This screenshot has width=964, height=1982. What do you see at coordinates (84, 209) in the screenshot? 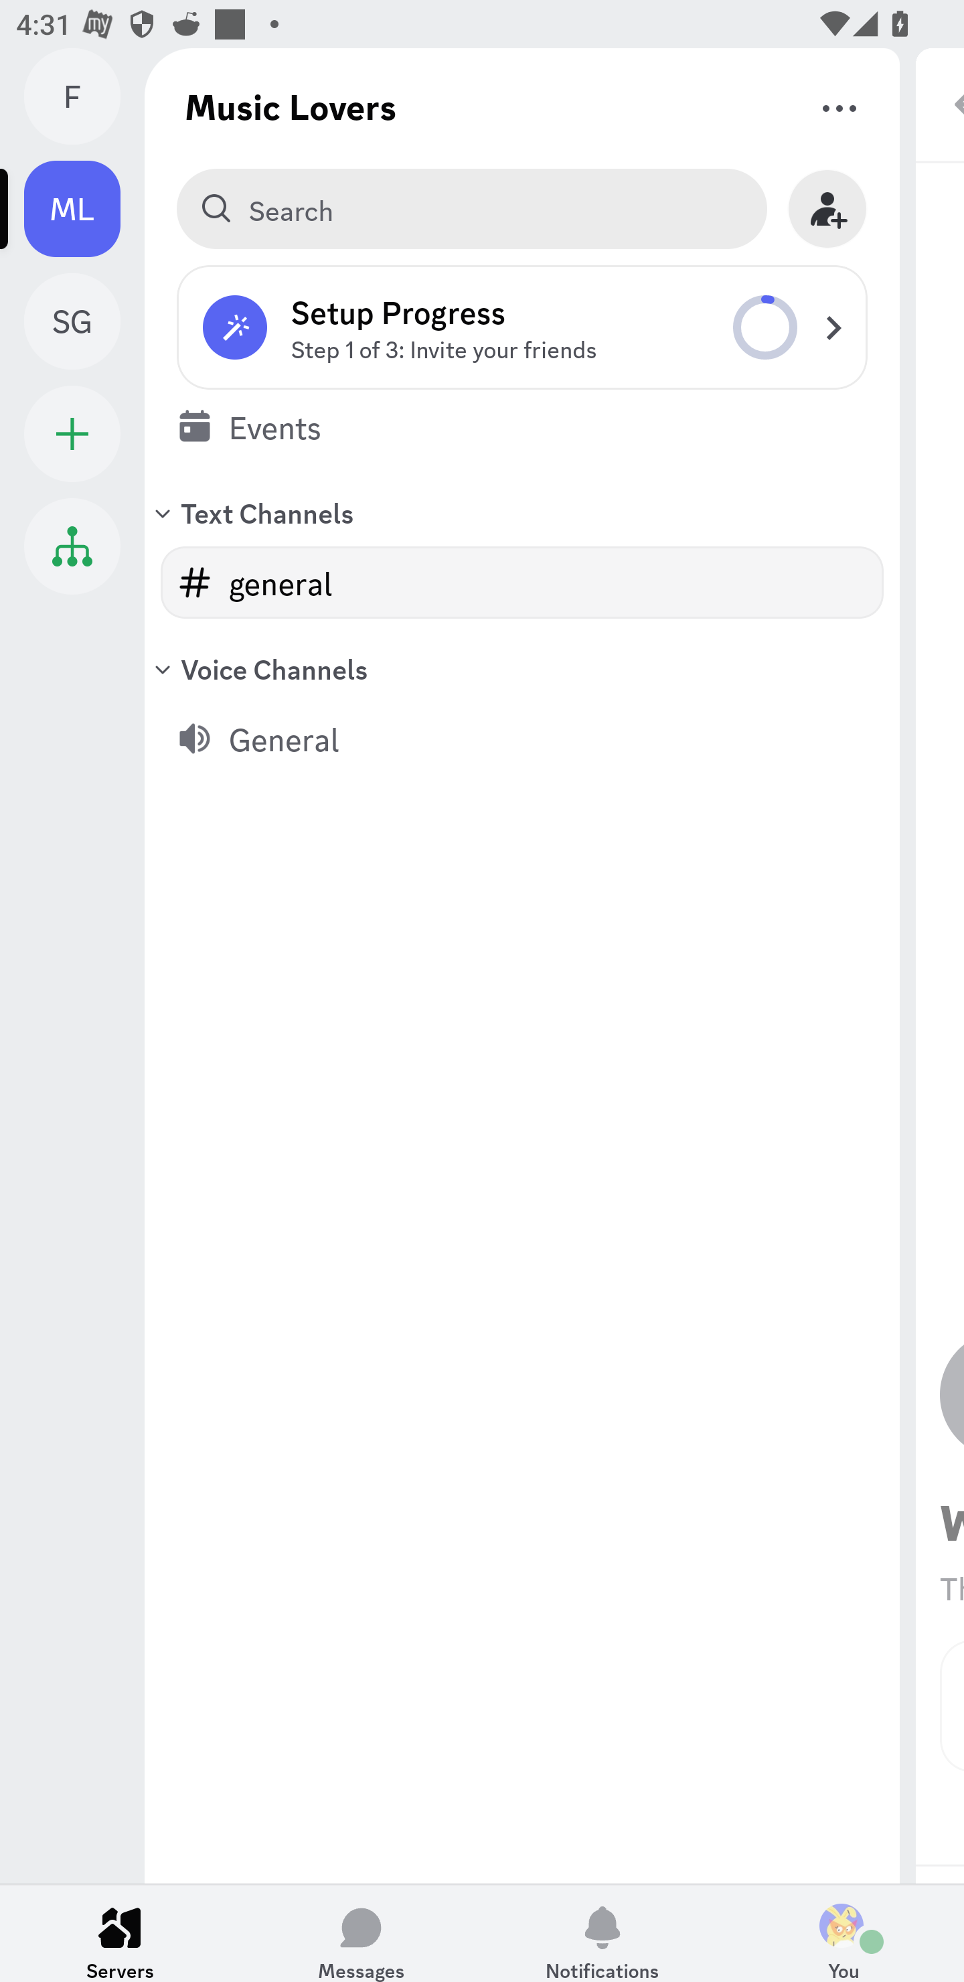
I see `  Music Lovers ML` at bounding box center [84, 209].